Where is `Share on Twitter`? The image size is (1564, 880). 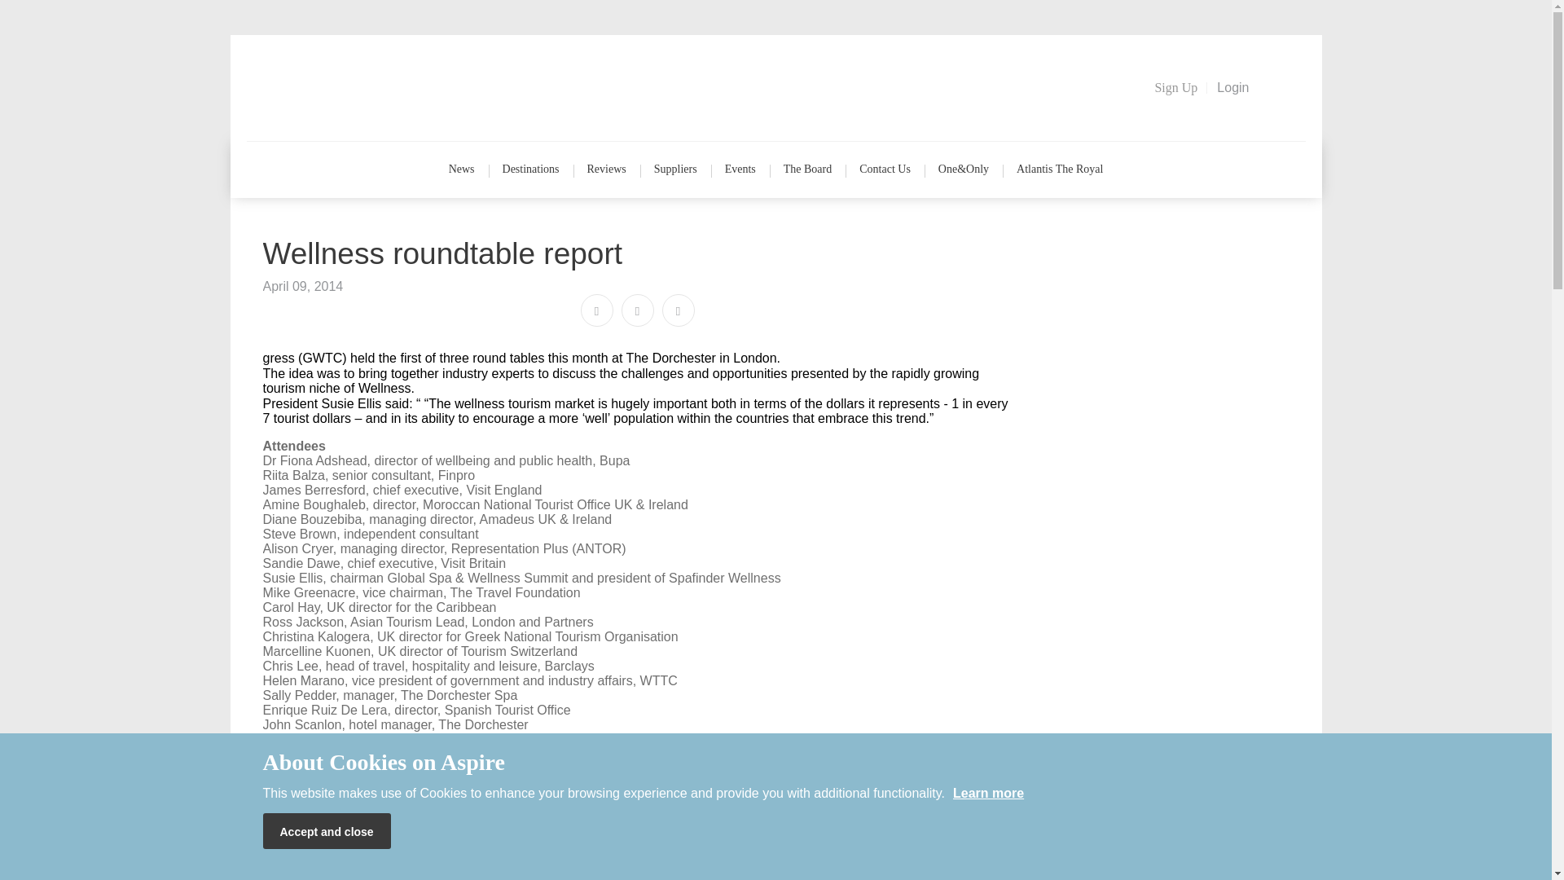
Share on Twitter is located at coordinates (637, 310).